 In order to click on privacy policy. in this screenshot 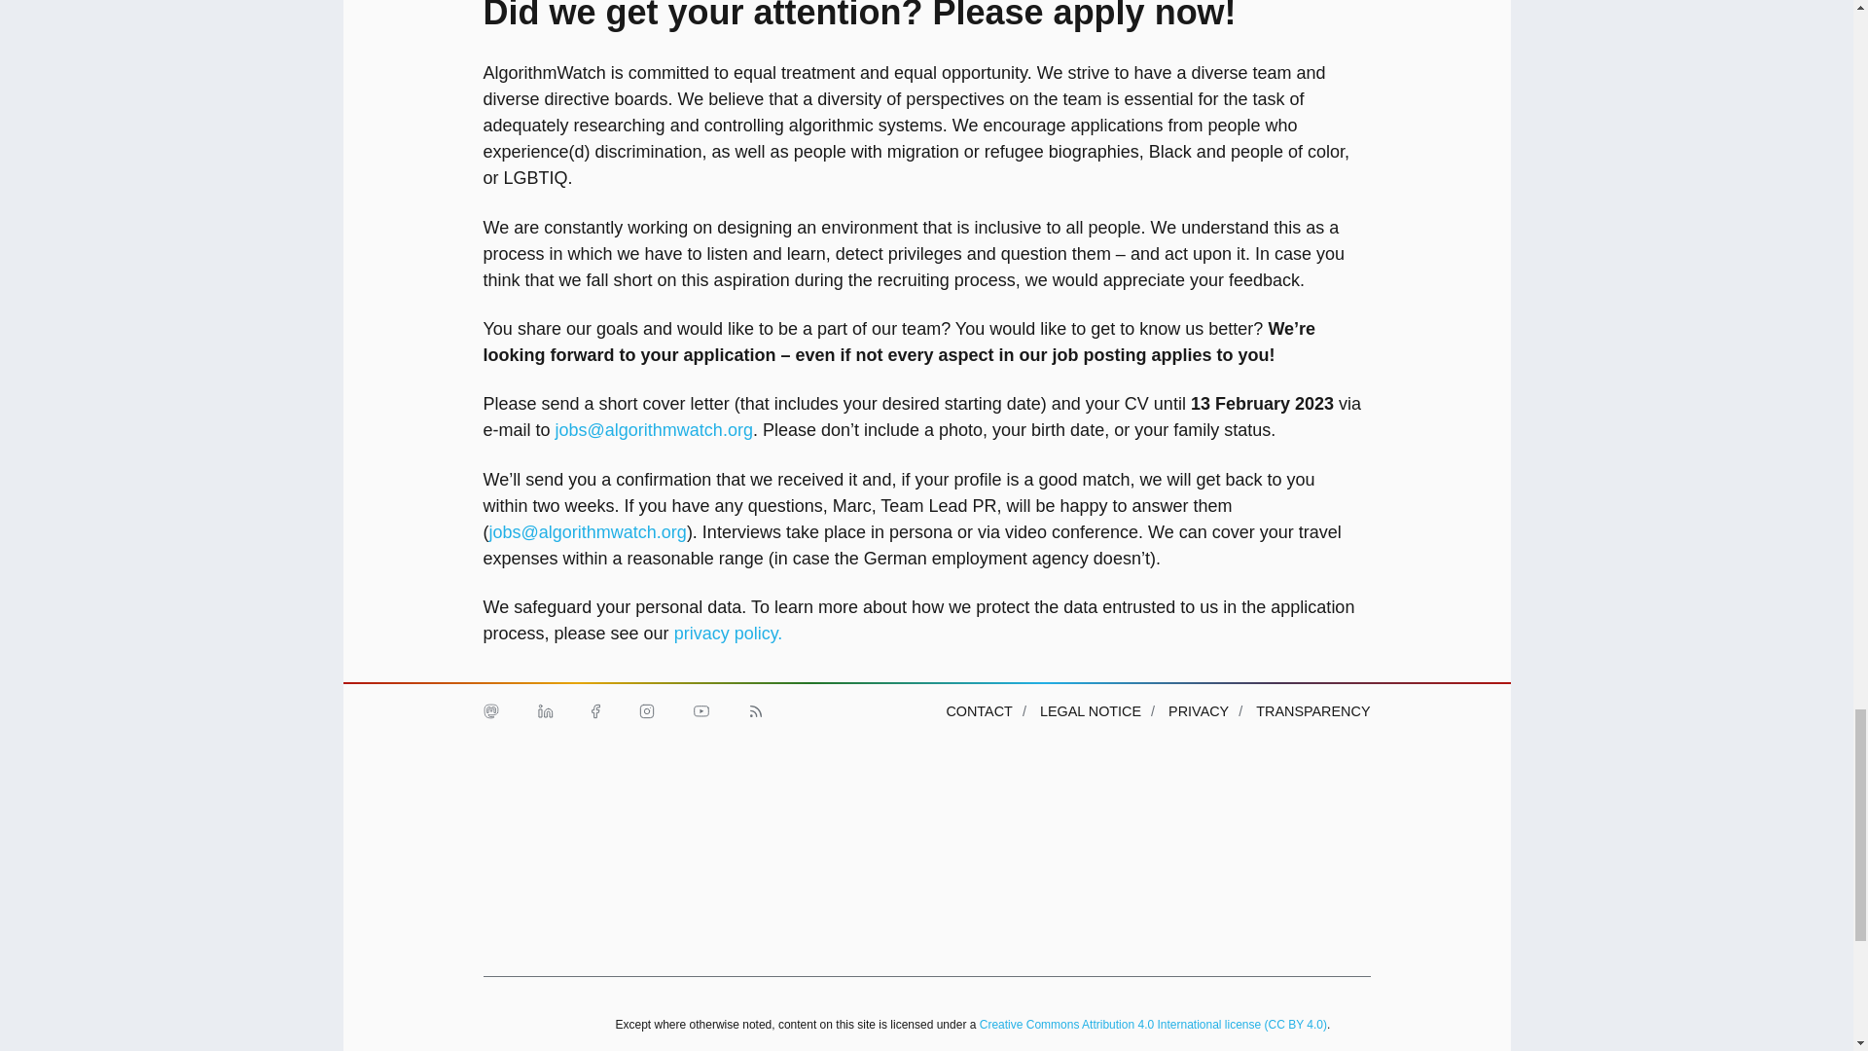, I will do `click(728, 633)`.